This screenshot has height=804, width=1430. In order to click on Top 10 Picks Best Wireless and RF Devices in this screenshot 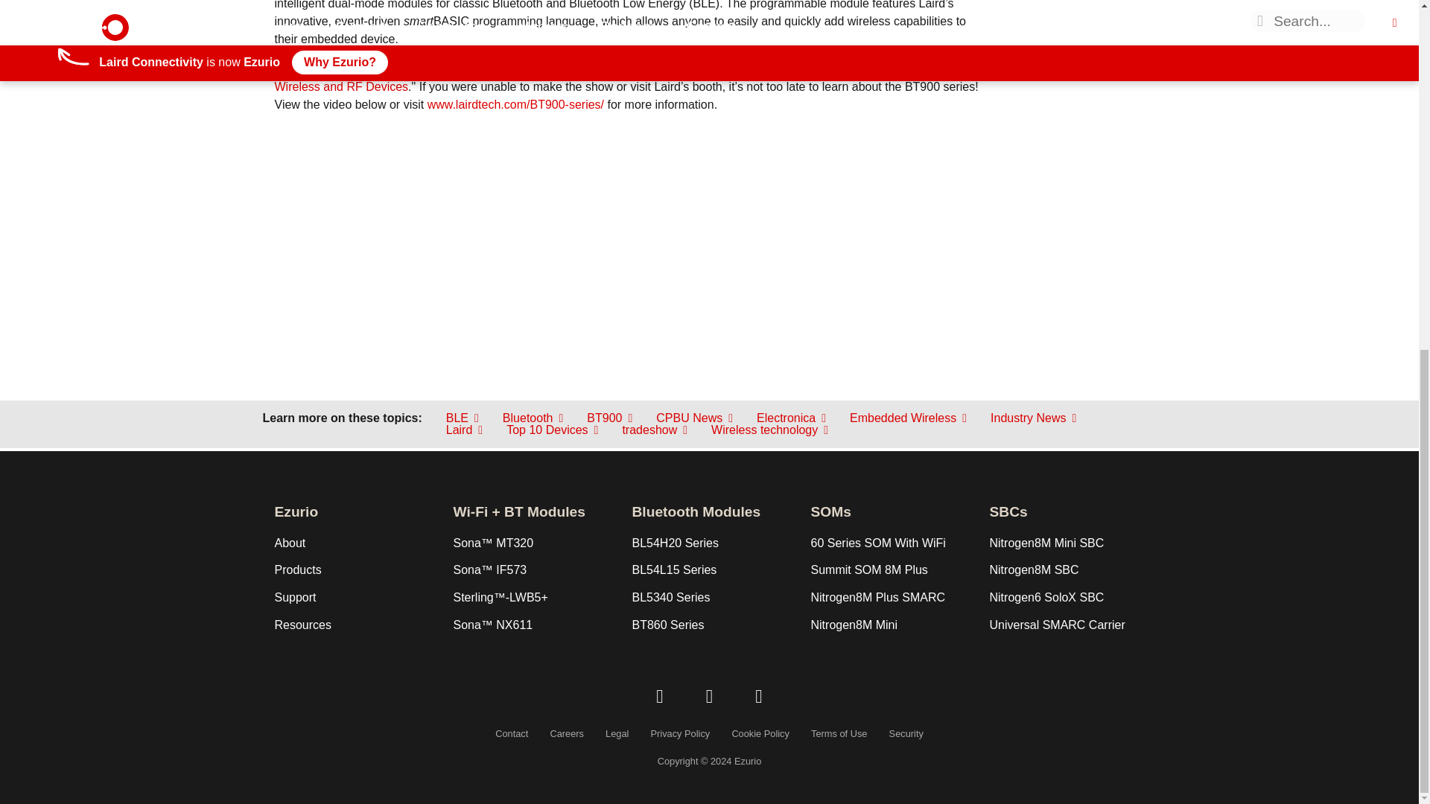, I will do `click(623, 77)`.